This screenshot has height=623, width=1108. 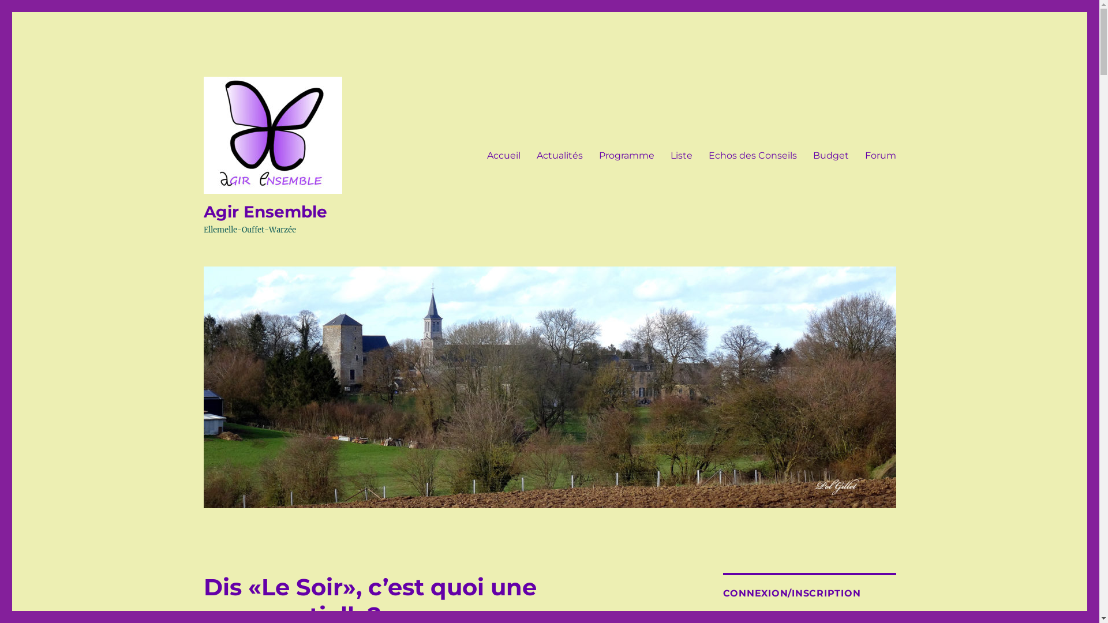 What do you see at coordinates (265, 212) in the screenshot?
I see `Agir Ensemble` at bounding box center [265, 212].